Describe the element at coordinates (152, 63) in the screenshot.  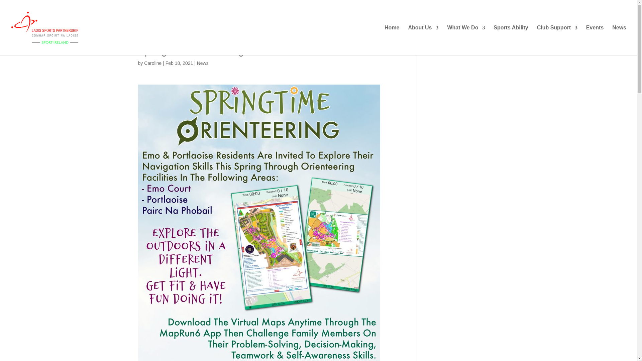
I see `Caroline` at that location.